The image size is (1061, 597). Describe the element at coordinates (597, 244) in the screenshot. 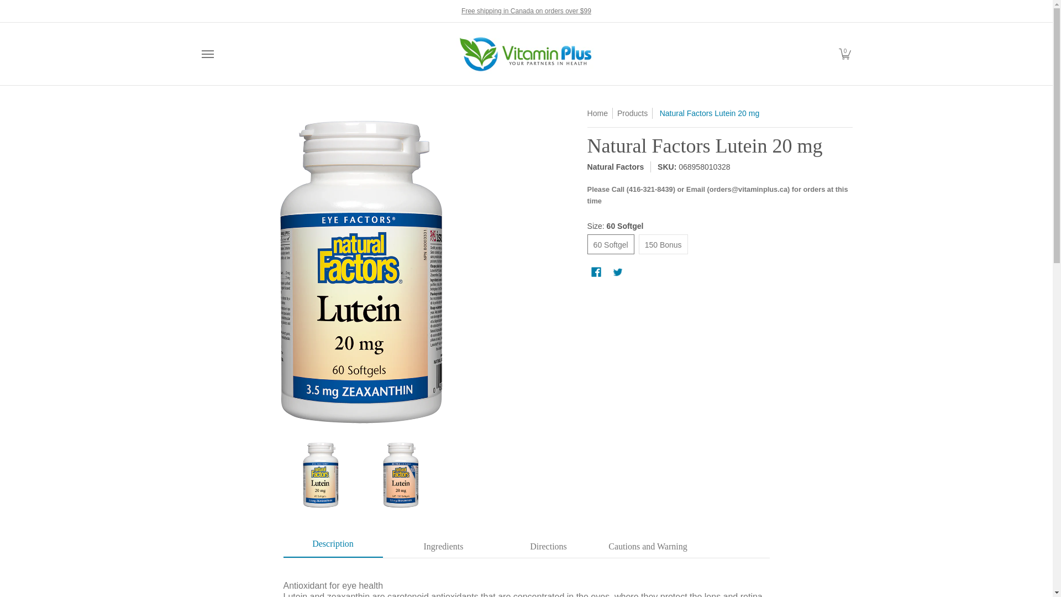

I see `60 Softgel` at that location.